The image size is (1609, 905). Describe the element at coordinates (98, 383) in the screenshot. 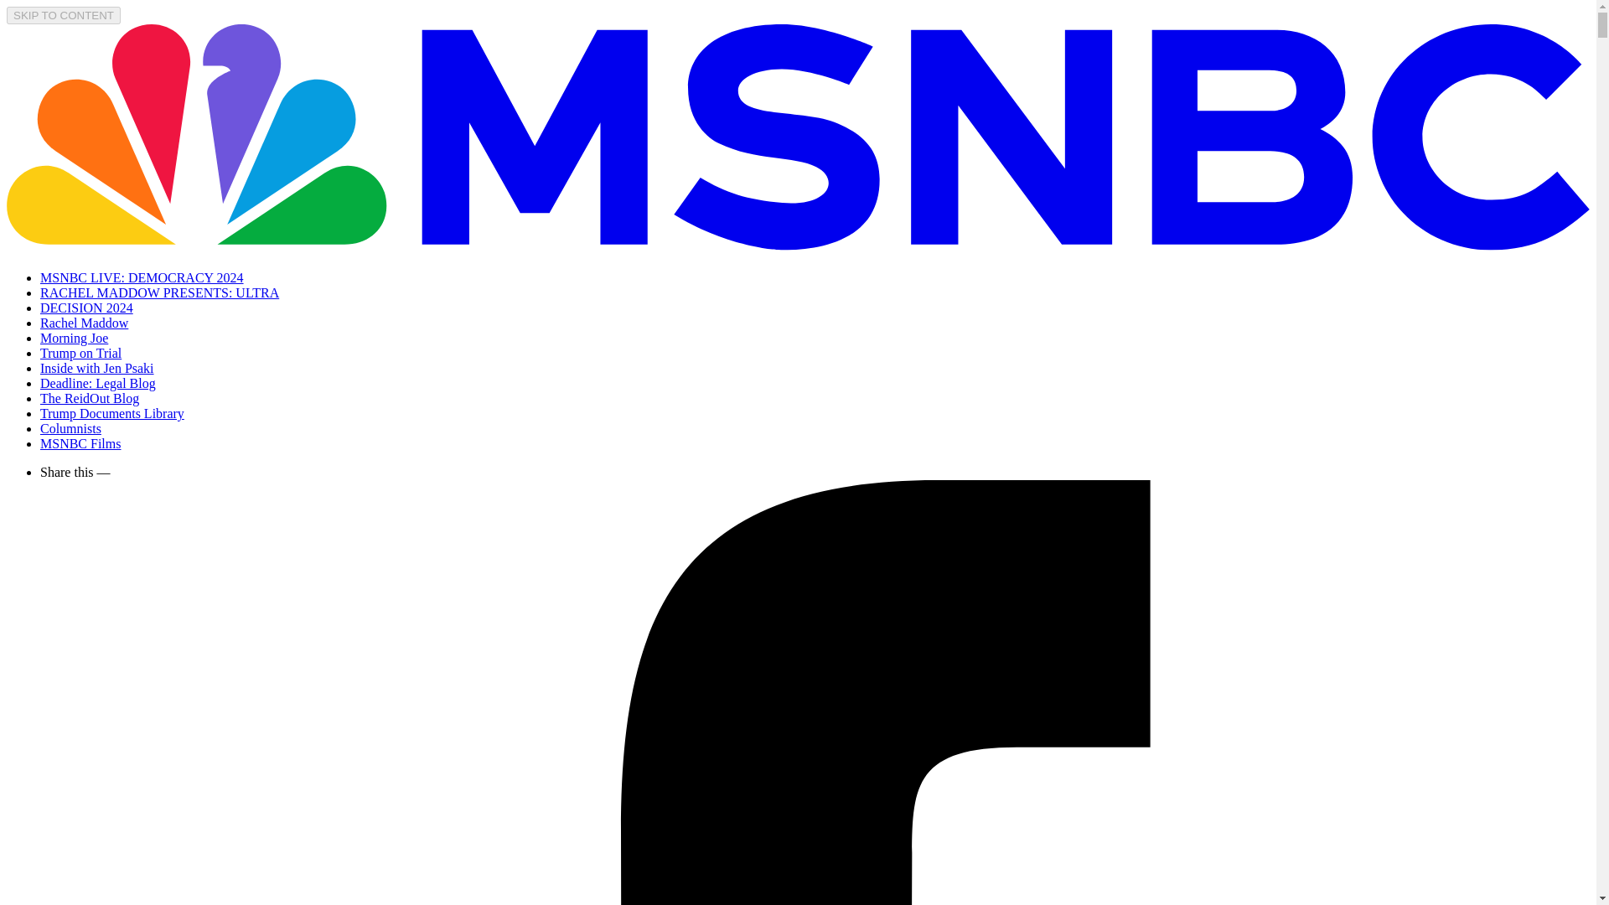

I see `Deadline: Legal Blog` at that location.